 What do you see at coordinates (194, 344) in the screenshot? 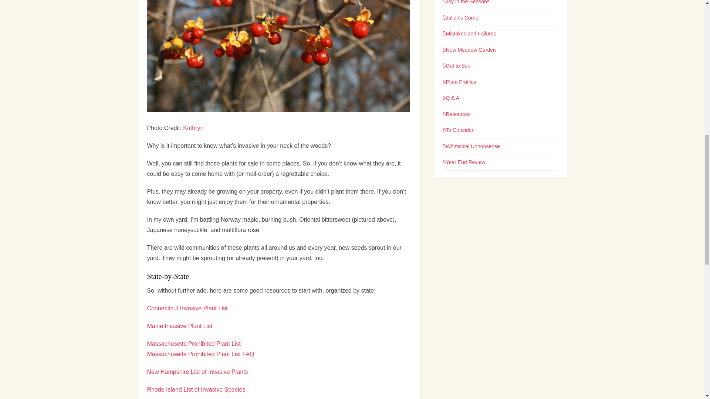
I see `Massachusetts Prohibited Plant List` at bounding box center [194, 344].